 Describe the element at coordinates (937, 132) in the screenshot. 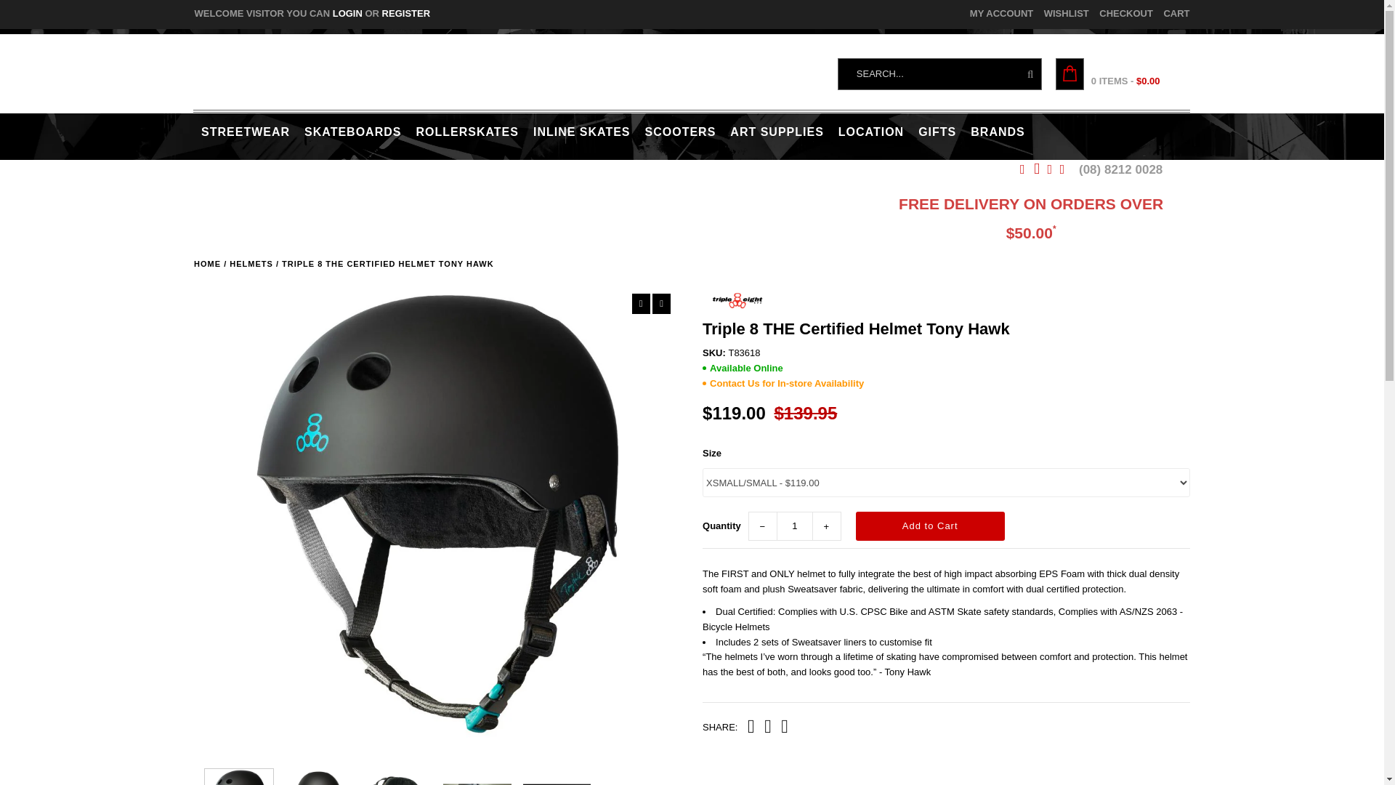

I see `GIFTS` at that location.